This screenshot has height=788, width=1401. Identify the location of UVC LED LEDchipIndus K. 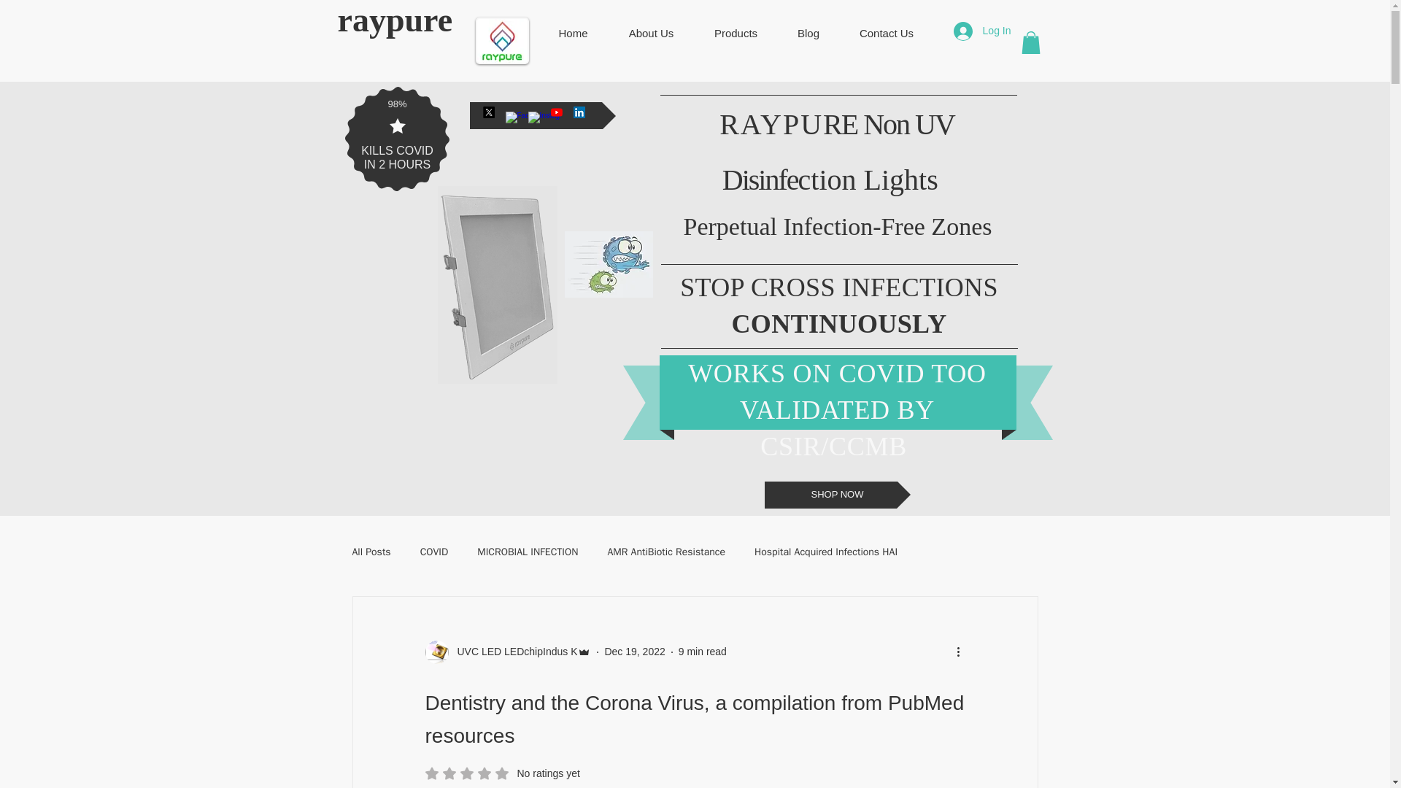
(508, 652).